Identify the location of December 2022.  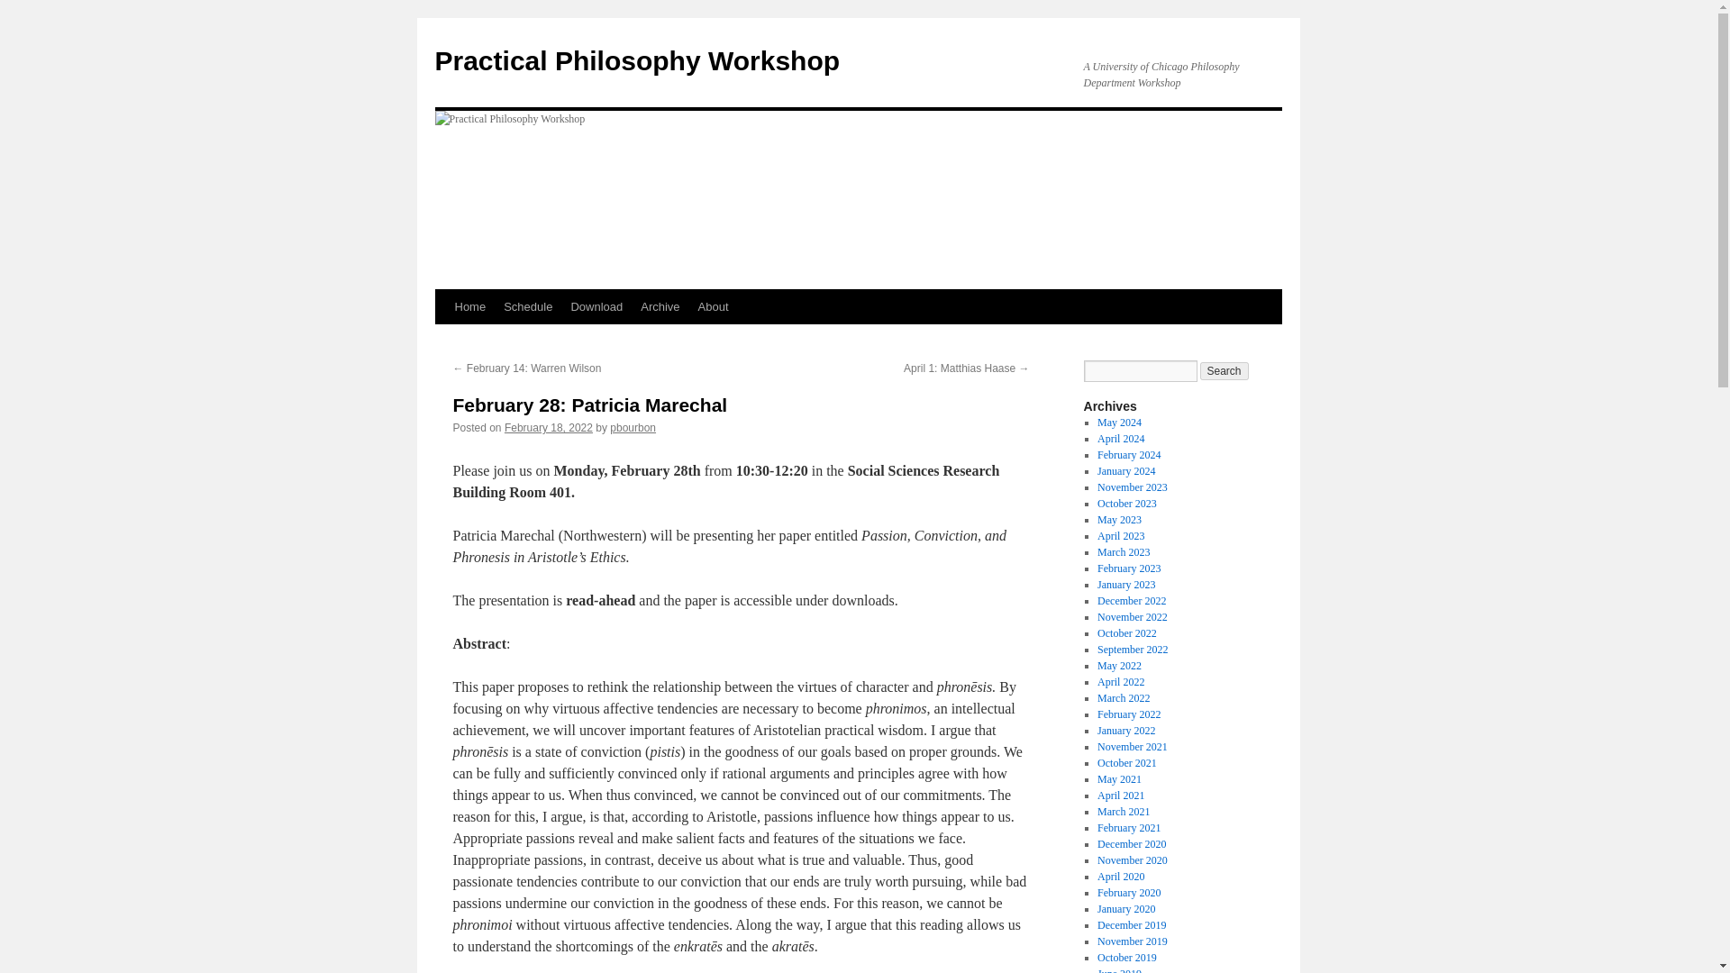
(1132, 600).